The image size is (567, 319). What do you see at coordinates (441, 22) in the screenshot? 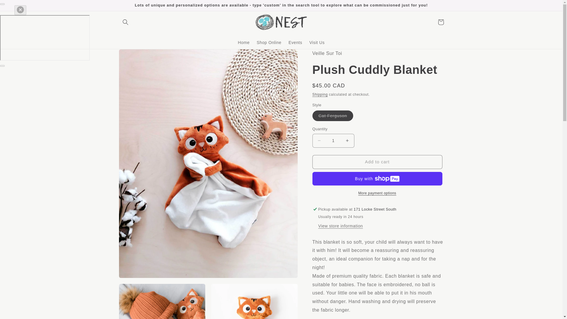
I see `Cart` at bounding box center [441, 22].